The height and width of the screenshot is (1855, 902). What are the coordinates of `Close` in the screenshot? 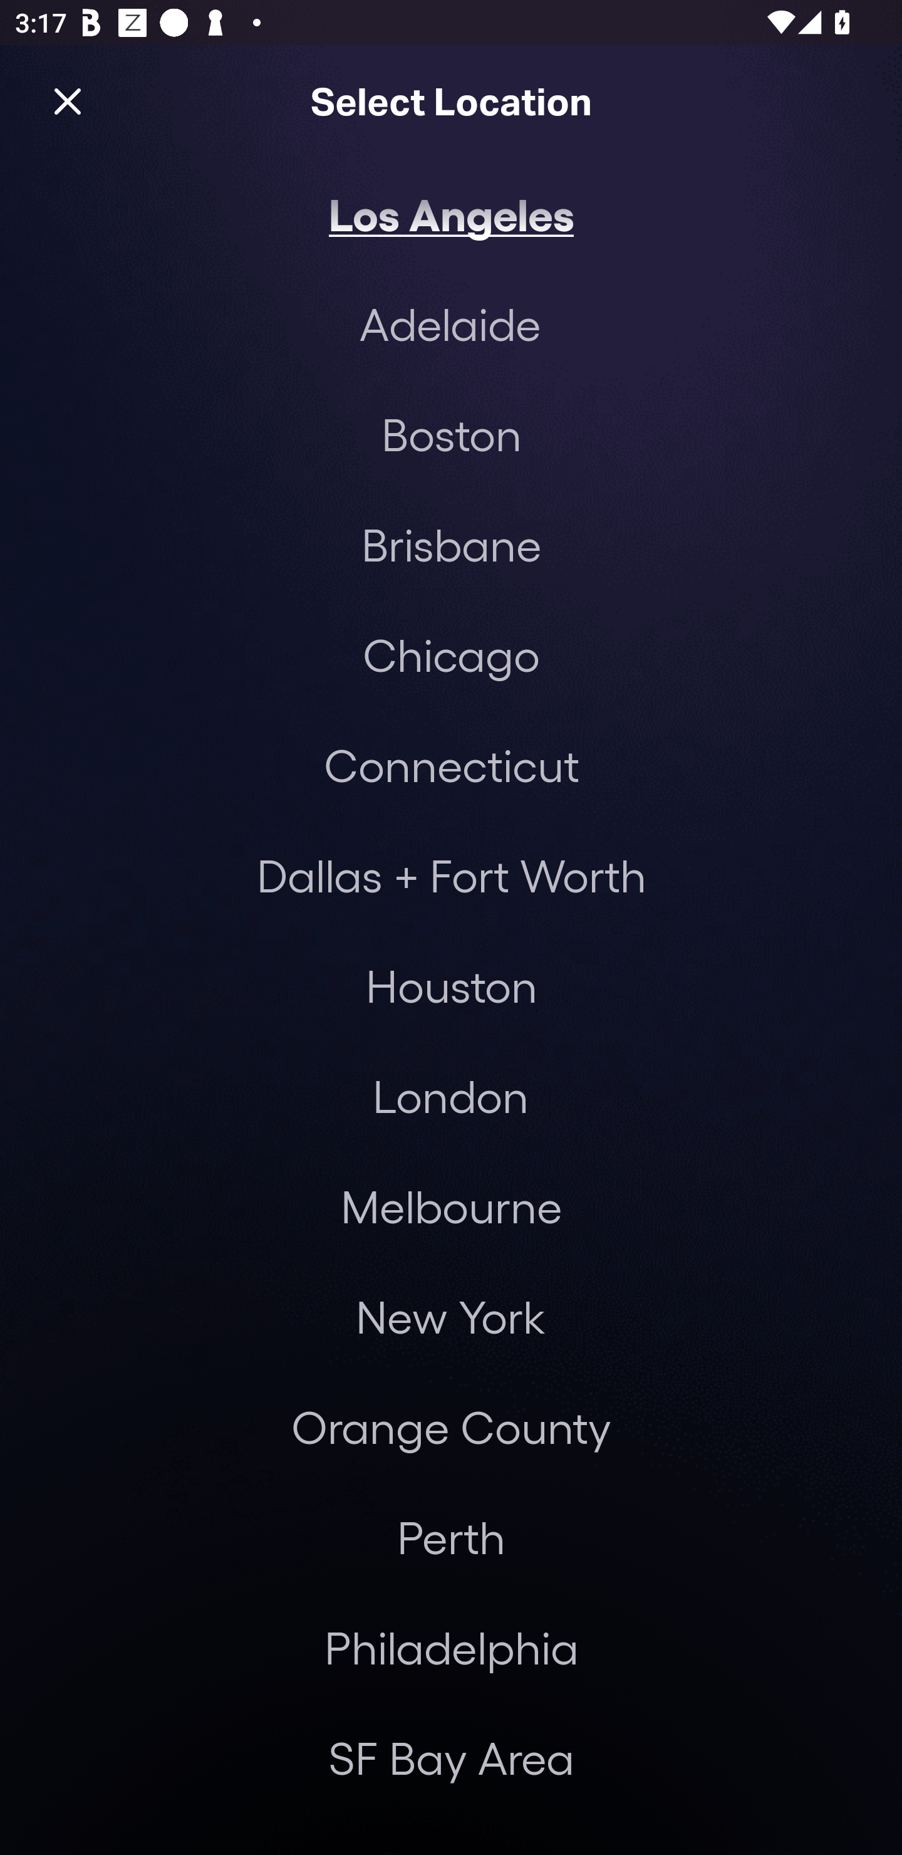 It's located at (68, 100).